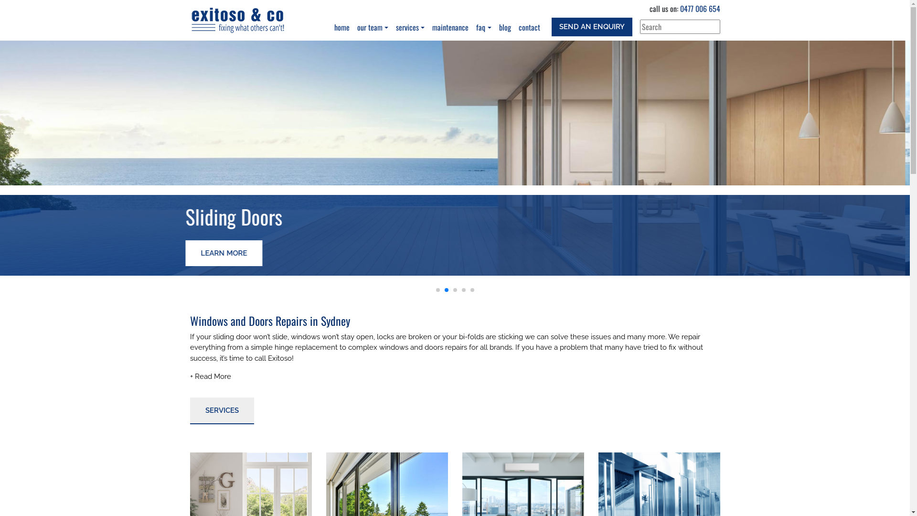  What do you see at coordinates (373, 27) in the screenshot?
I see `our team` at bounding box center [373, 27].